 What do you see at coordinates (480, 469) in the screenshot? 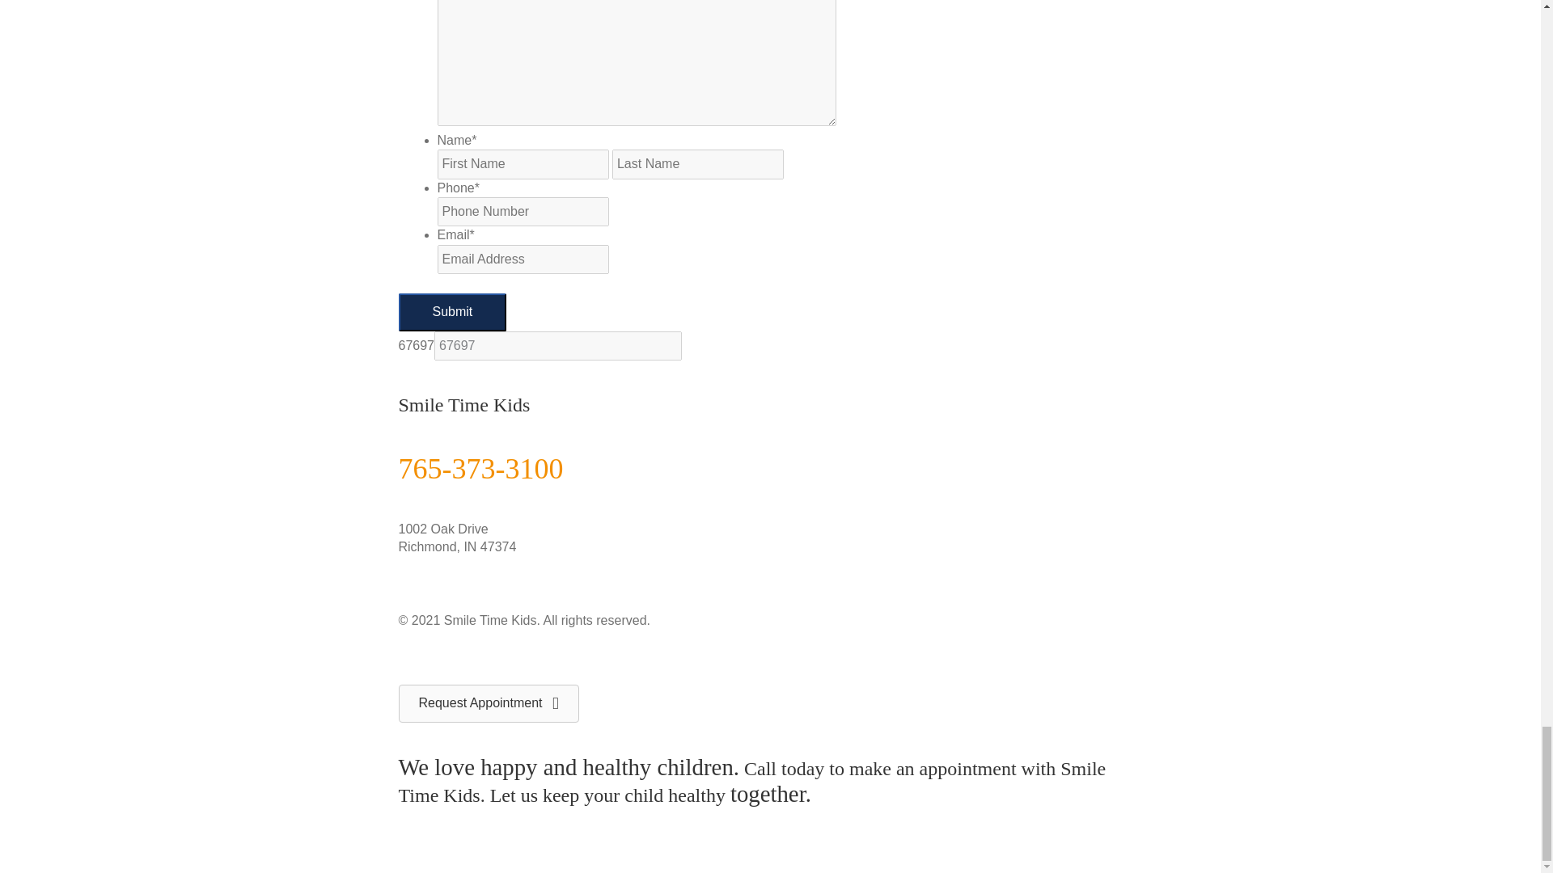
I see `765-373-3100` at bounding box center [480, 469].